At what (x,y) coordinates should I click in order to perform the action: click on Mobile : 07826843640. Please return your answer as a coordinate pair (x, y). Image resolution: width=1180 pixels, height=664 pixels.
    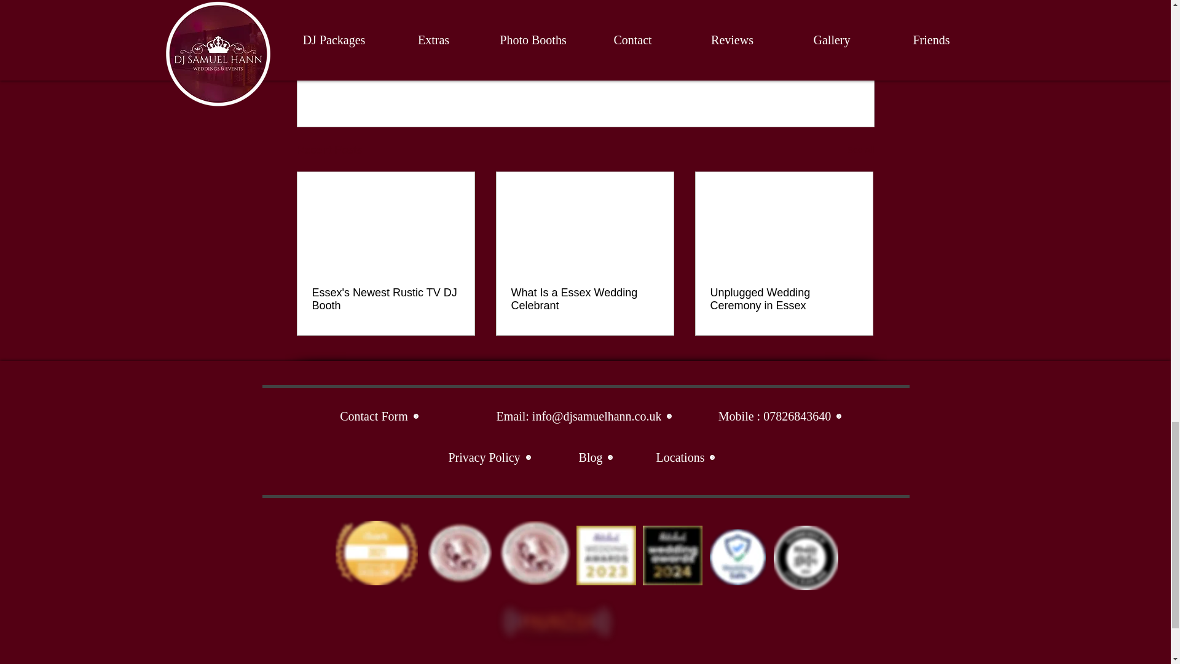
    Looking at the image, I should click on (781, 416).